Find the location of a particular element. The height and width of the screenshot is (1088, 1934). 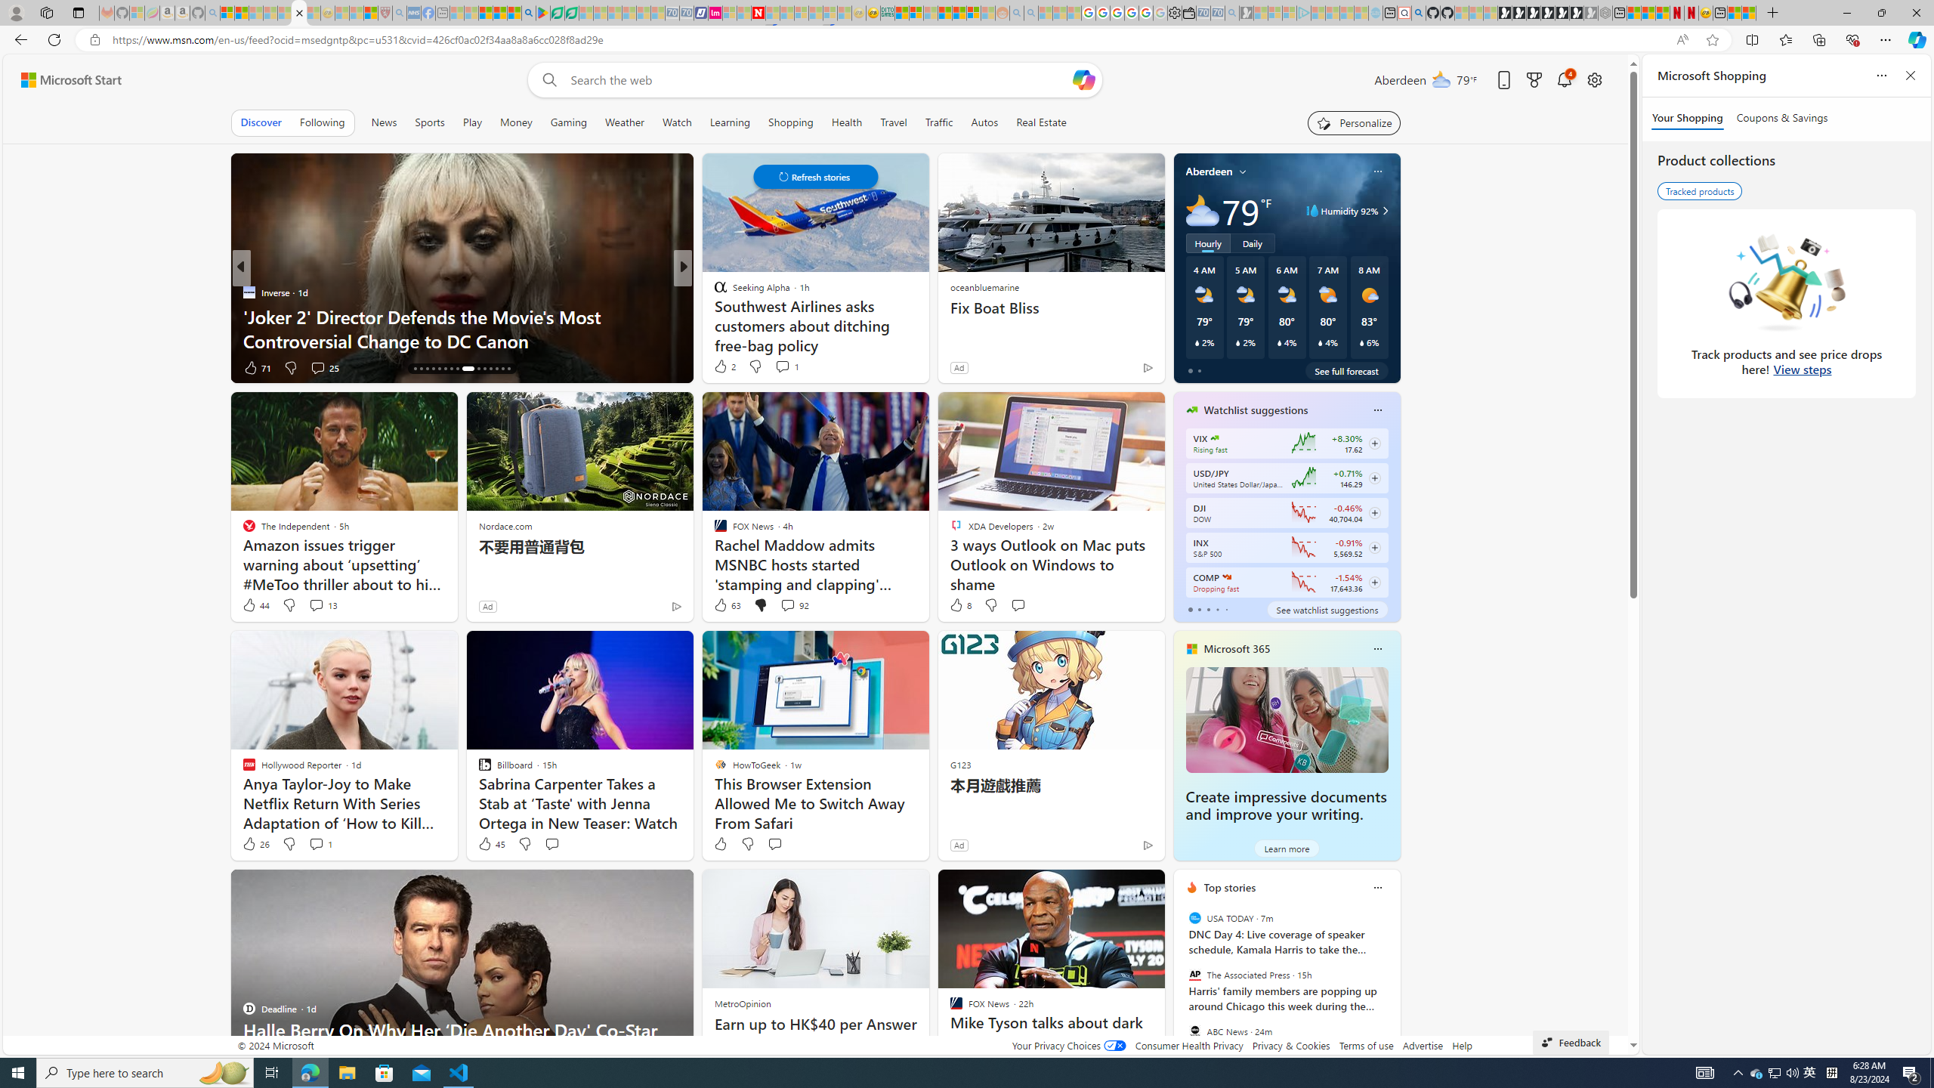

22 Like is located at coordinates (722, 367).